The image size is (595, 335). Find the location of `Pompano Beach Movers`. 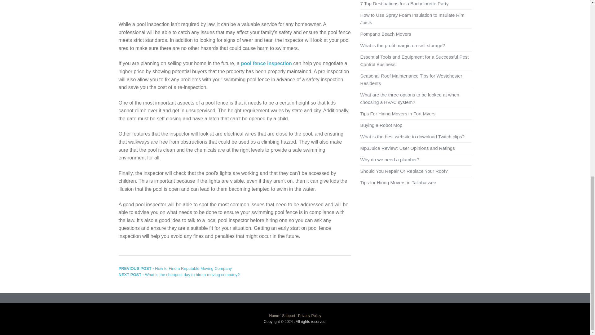

Pompano Beach Movers is located at coordinates (386, 34).